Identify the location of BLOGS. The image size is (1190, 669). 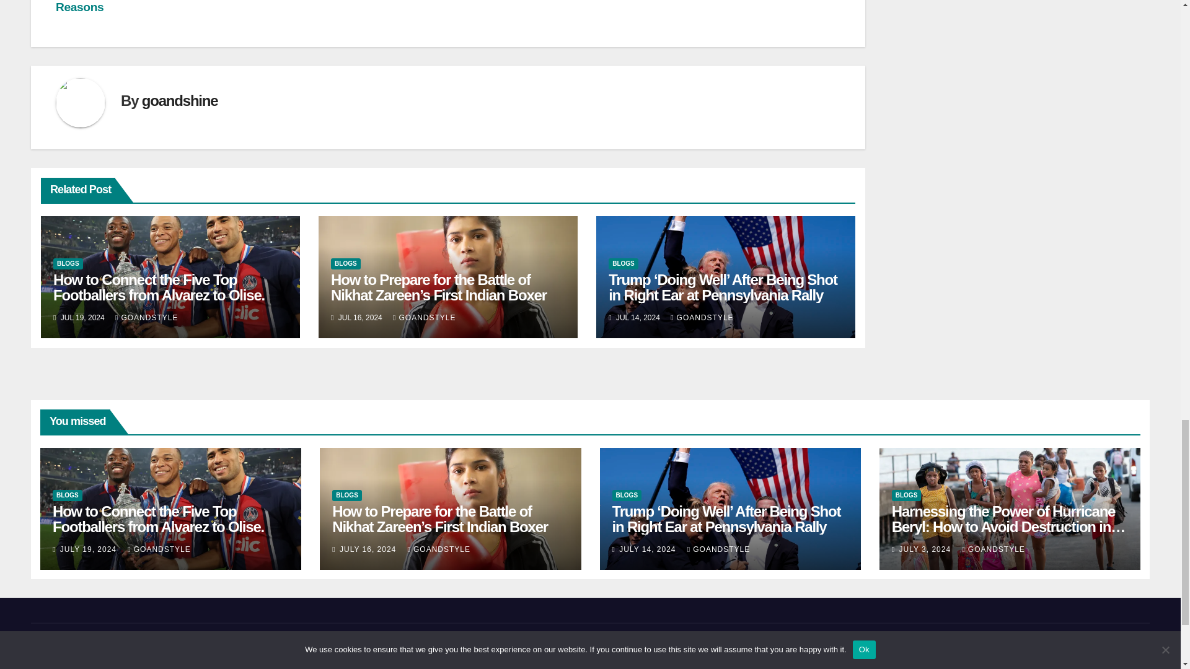
(345, 264).